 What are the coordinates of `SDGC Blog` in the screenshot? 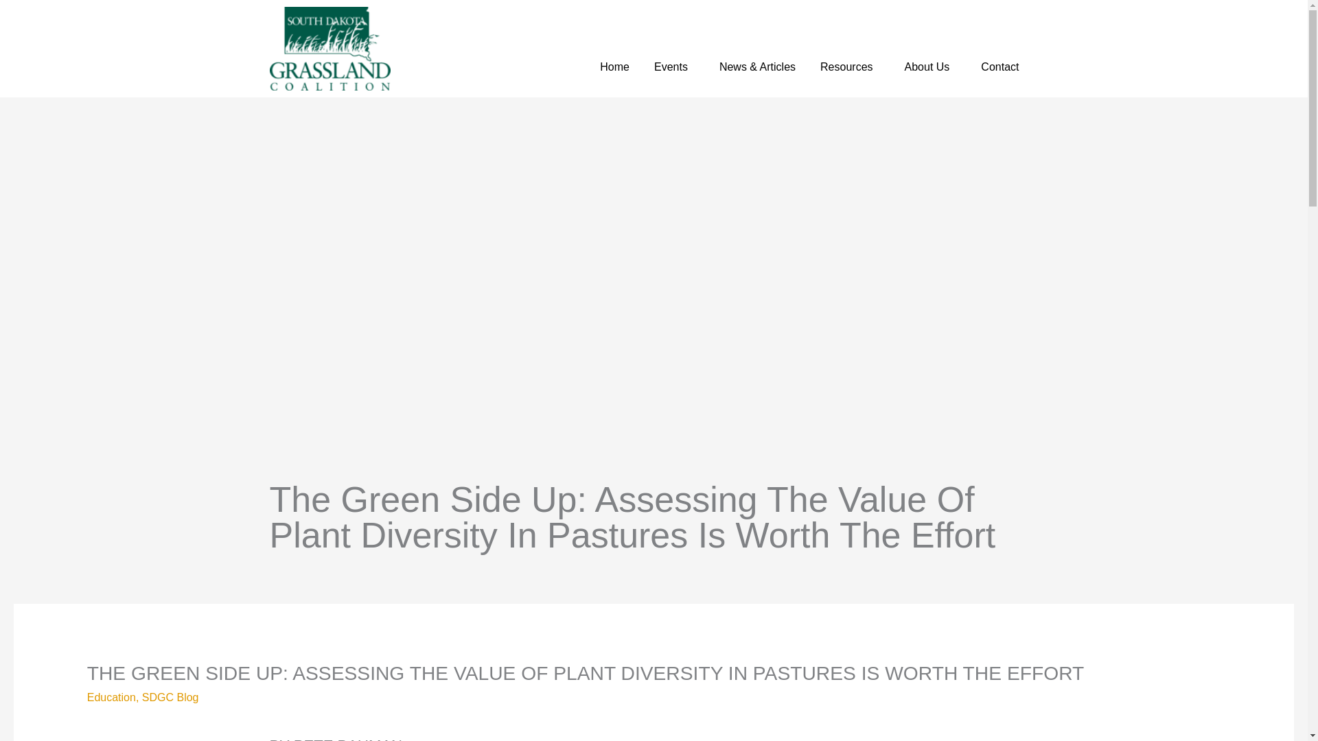 It's located at (170, 697).